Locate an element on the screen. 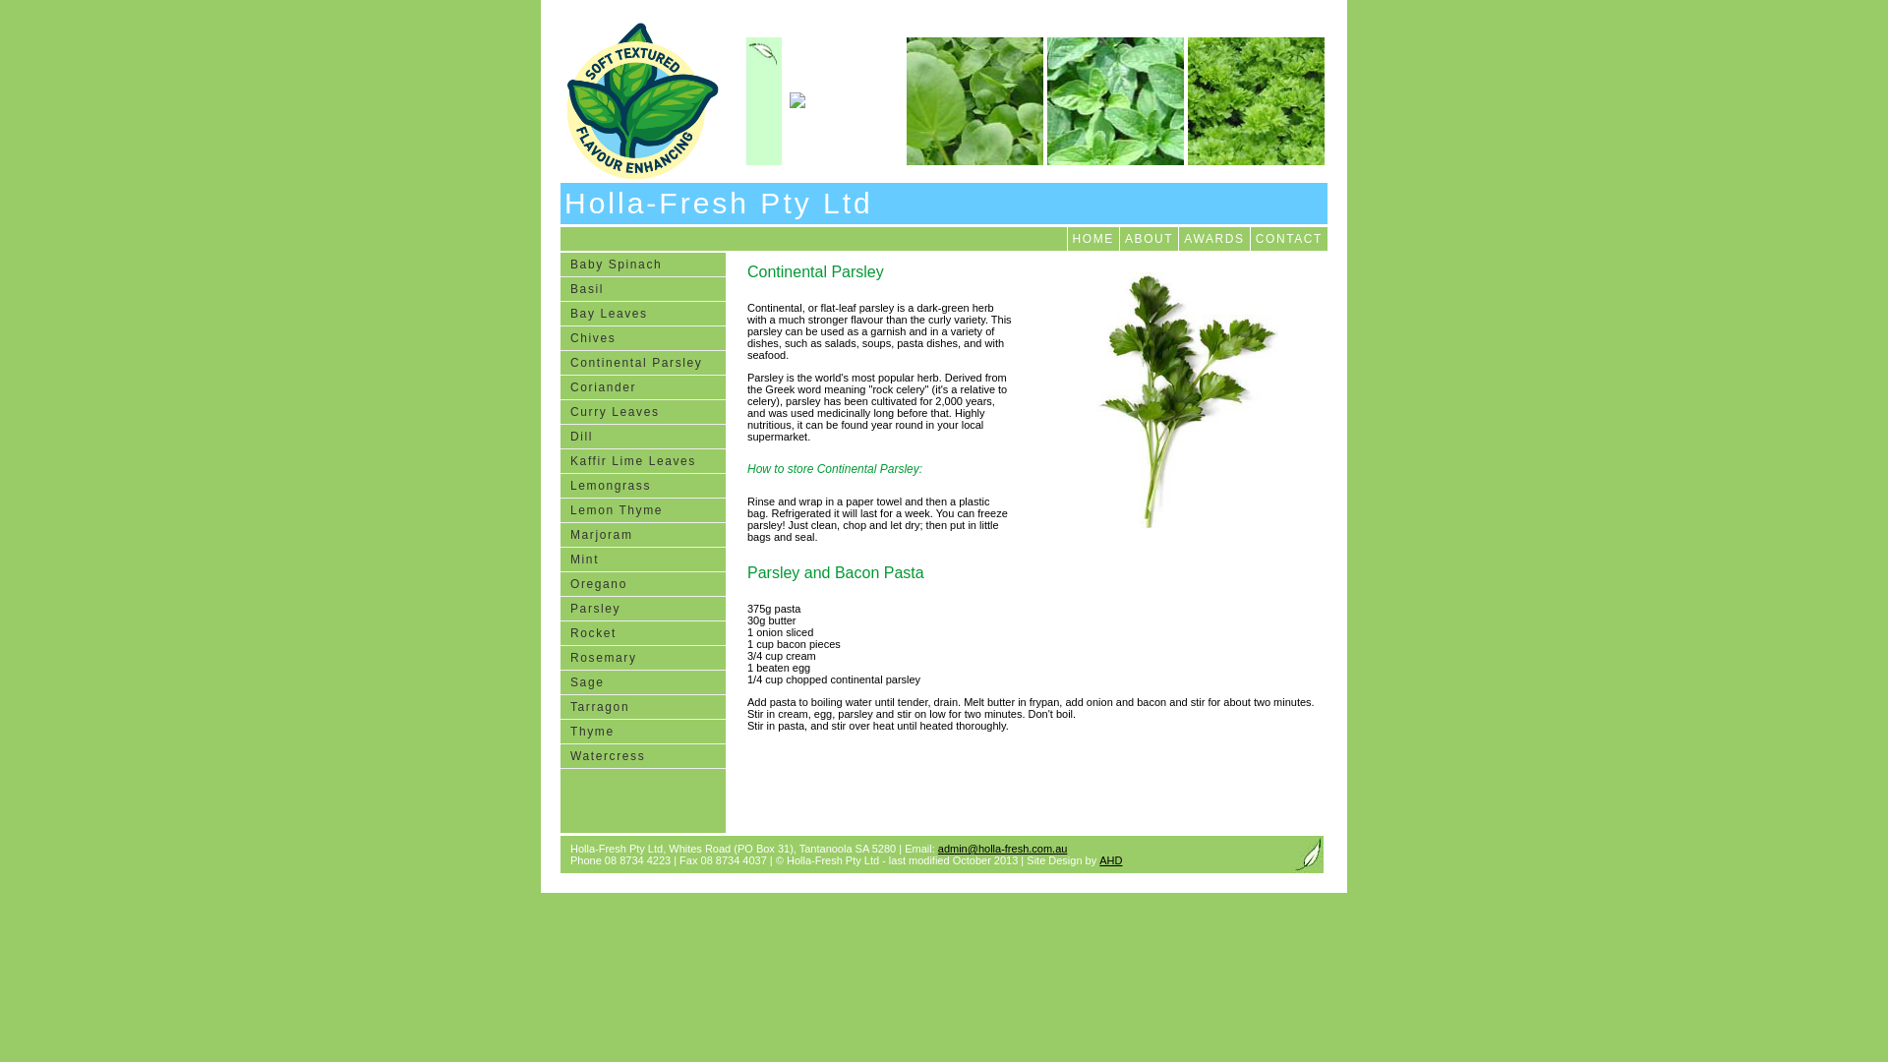  Continental Parsley is located at coordinates (643, 364).